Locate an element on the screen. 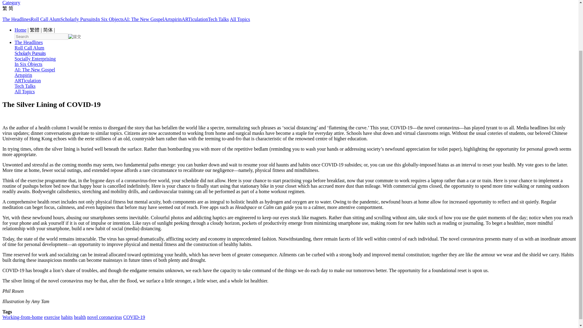 The width and height of the screenshot is (583, 328). All Topics is located at coordinates (25, 91).